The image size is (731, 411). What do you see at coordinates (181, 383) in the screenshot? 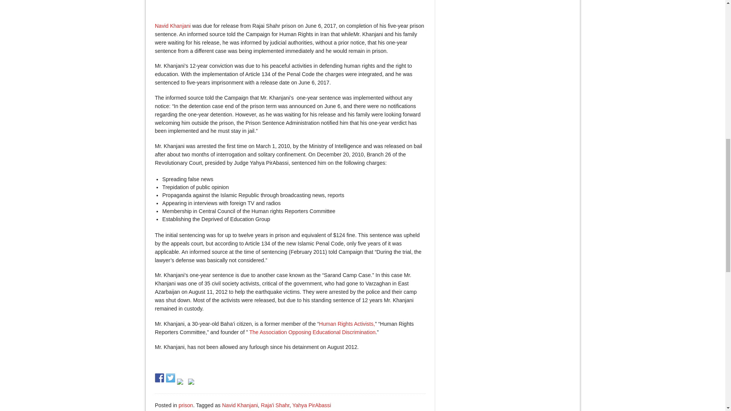
I see `Pin it with Pinterest` at bounding box center [181, 383].